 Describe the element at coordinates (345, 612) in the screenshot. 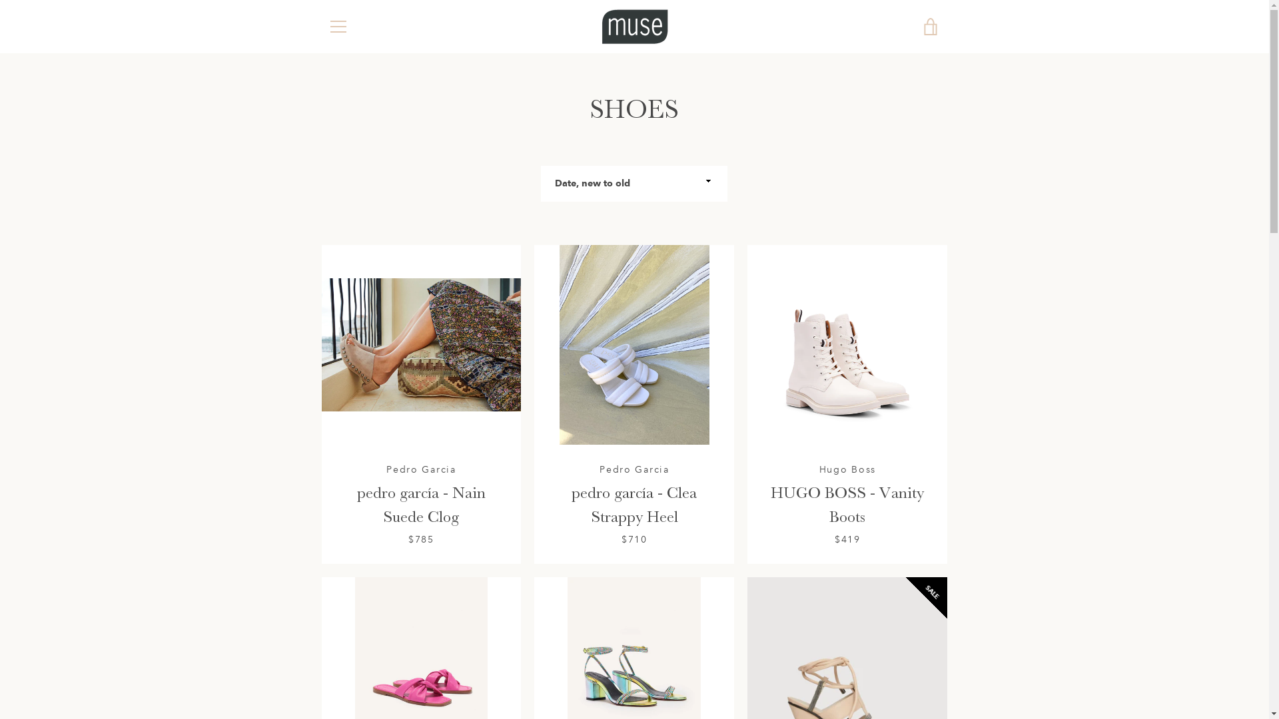

I see `SEARCH` at that location.